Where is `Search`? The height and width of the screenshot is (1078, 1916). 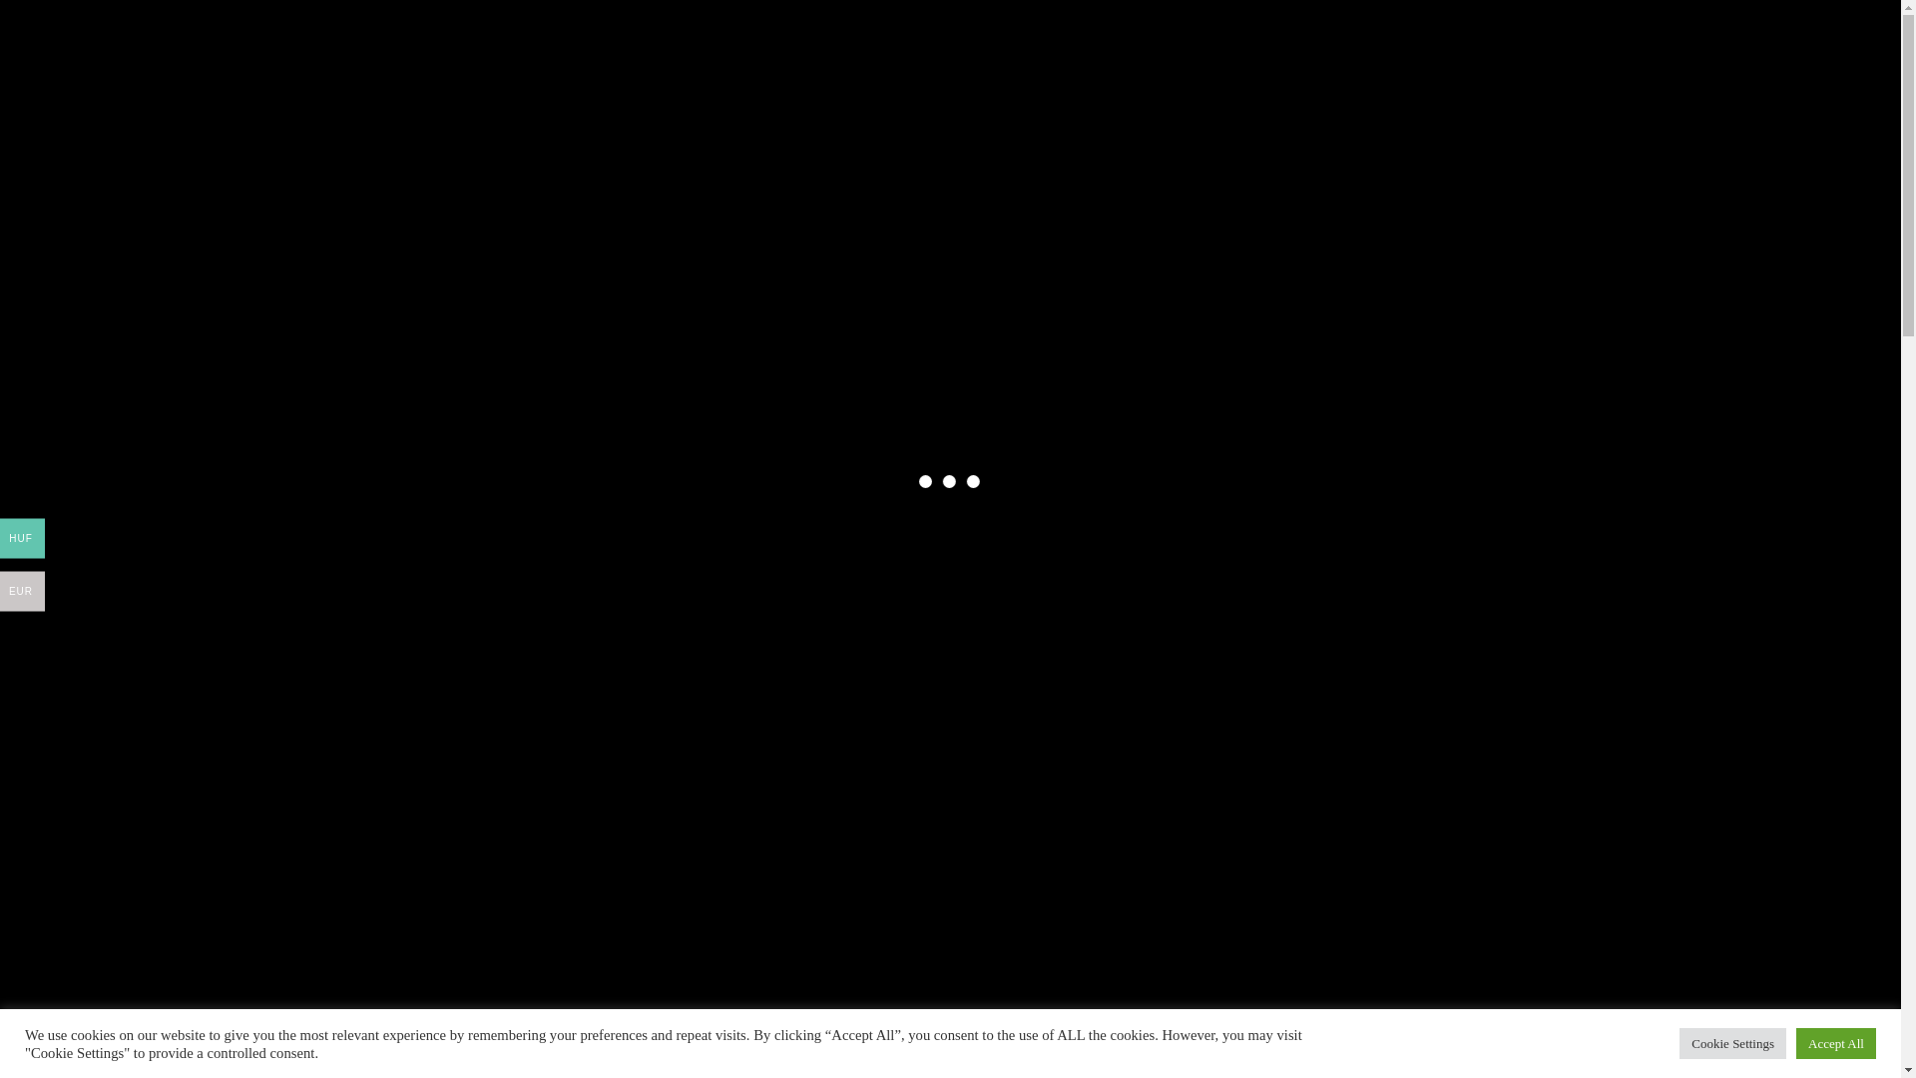
Search is located at coordinates (1098, 36).